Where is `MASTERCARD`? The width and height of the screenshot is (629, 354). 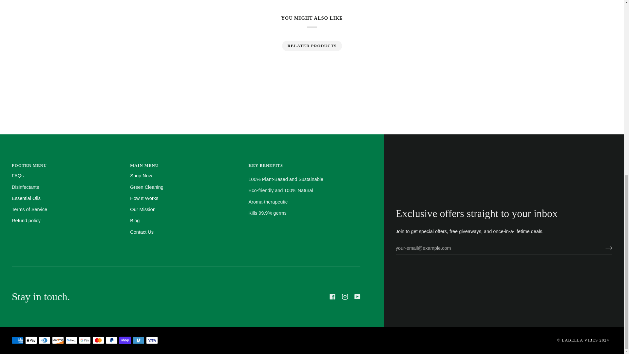 MASTERCARD is located at coordinates (98, 340).